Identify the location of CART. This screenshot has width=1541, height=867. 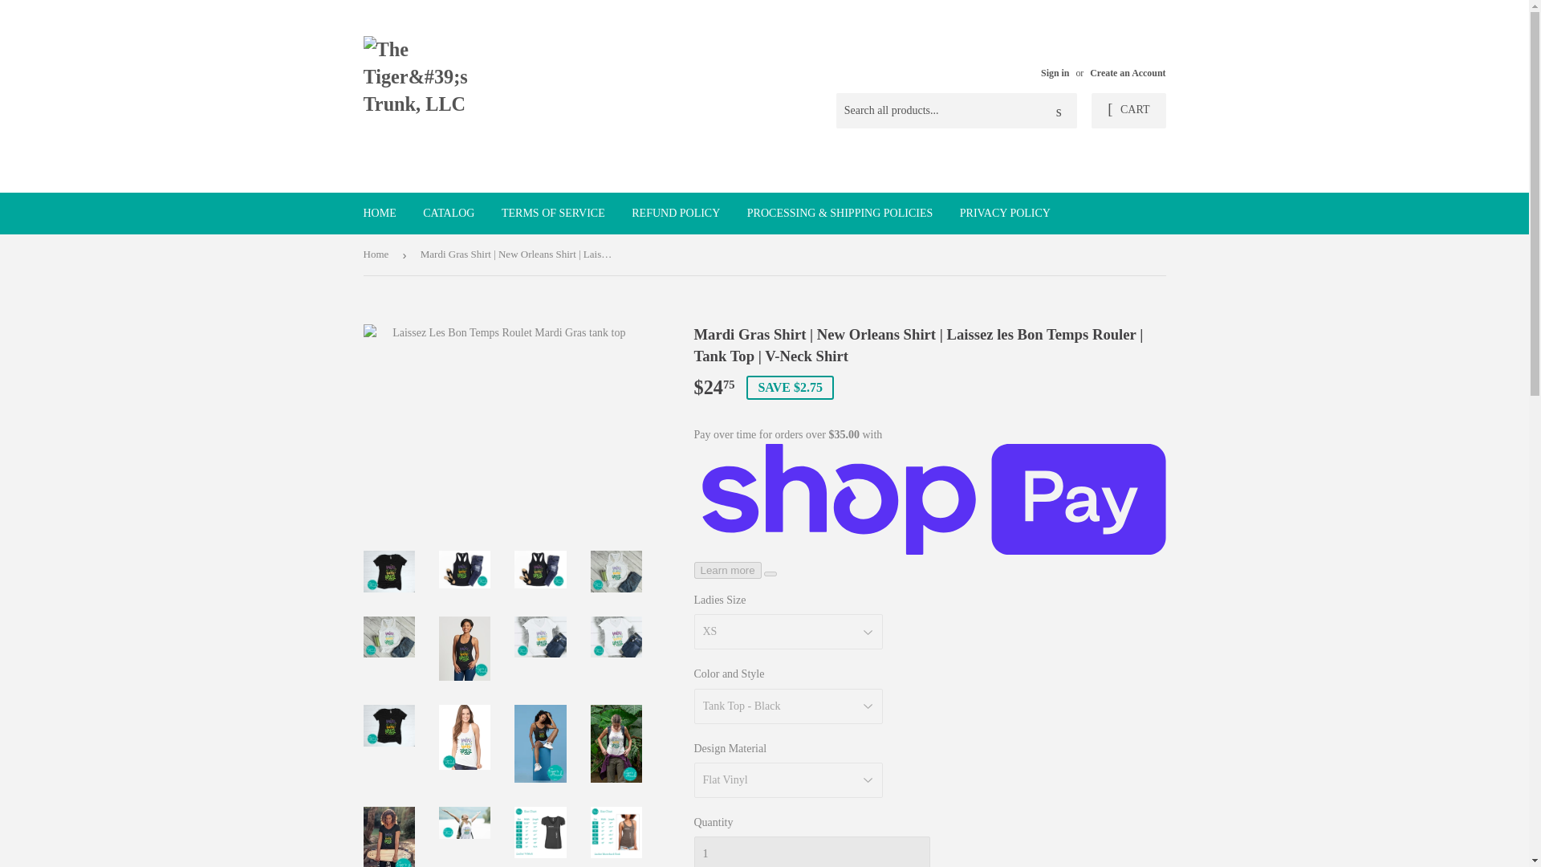
(1128, 110).